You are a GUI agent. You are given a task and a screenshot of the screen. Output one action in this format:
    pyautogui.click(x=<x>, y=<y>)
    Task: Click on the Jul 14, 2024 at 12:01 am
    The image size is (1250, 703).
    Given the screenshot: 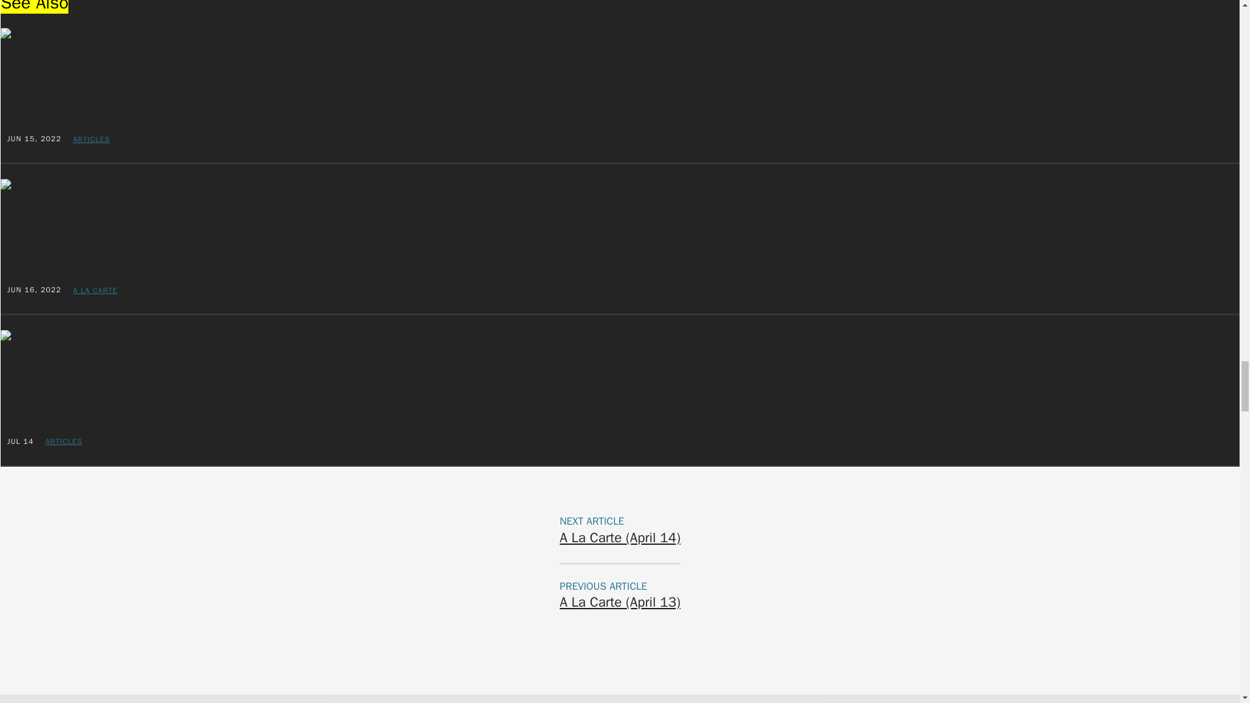 What is the action you would take?
    pyautogui.click(x=20, y=441)
    